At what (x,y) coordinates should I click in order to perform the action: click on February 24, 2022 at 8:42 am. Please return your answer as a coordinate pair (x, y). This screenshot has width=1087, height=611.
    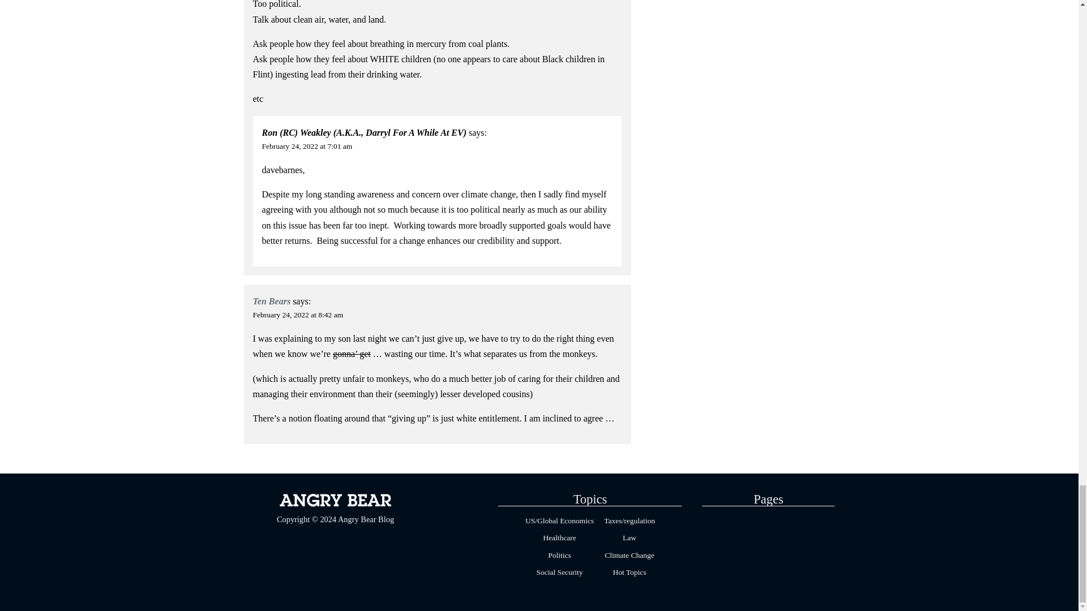
    Looking at the image, I should click on (298, 315).